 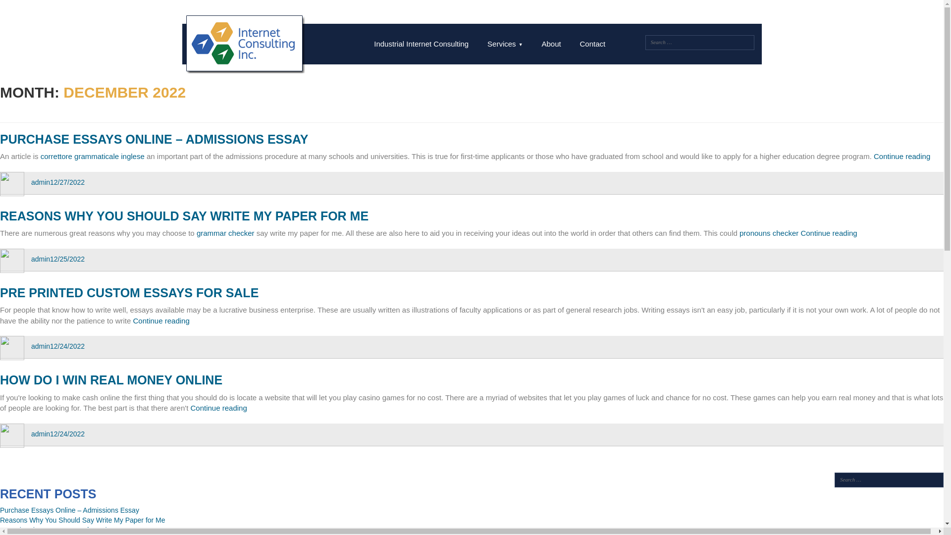 What do you see at coordinates (161, 321) in the screenshot?
I see `Services` at bounding box center [161, 321].